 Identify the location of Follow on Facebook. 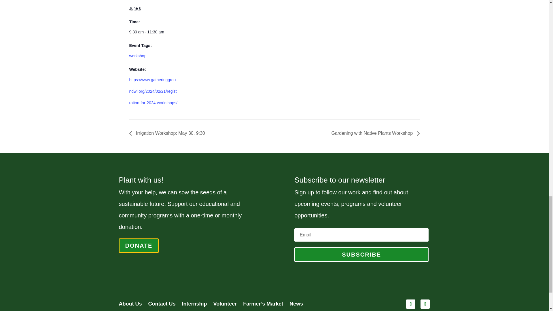
(410, 304).